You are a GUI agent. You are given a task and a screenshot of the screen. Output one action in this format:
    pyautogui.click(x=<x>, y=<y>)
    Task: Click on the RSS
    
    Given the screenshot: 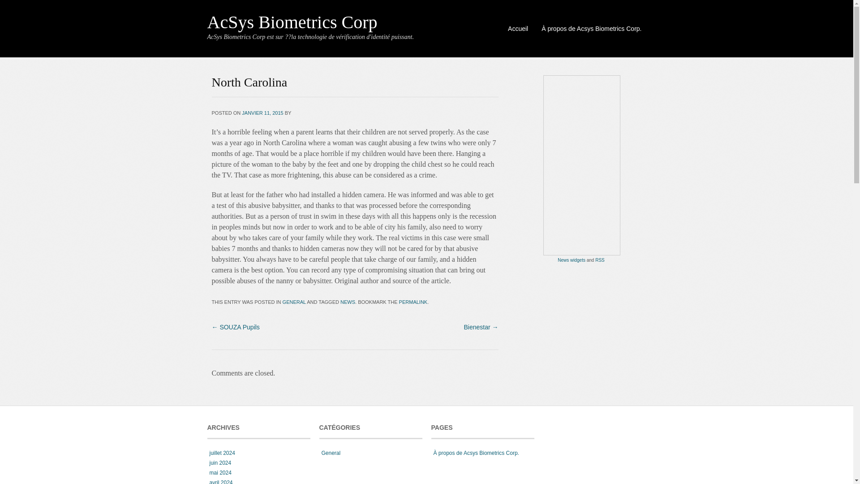 What is the action you would take?
    pyautogui.click(x=599, y=260)
    